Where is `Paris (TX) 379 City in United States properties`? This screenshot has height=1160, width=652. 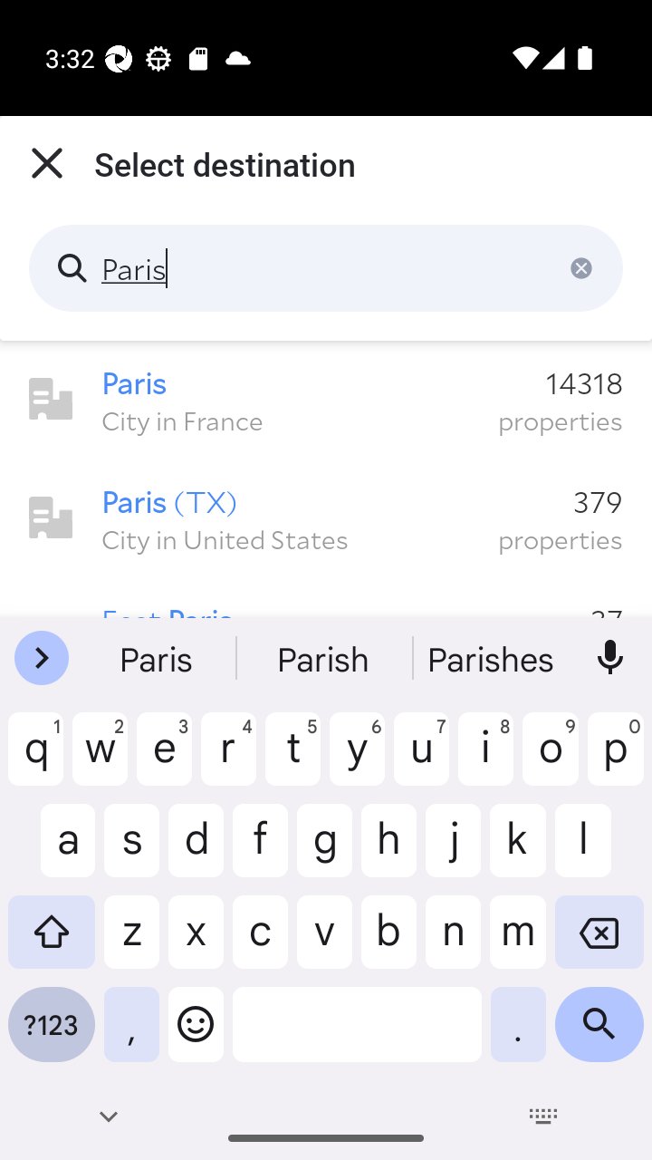 Paris (TX) 379 City in United States properties is located at coordinates (326, 518).